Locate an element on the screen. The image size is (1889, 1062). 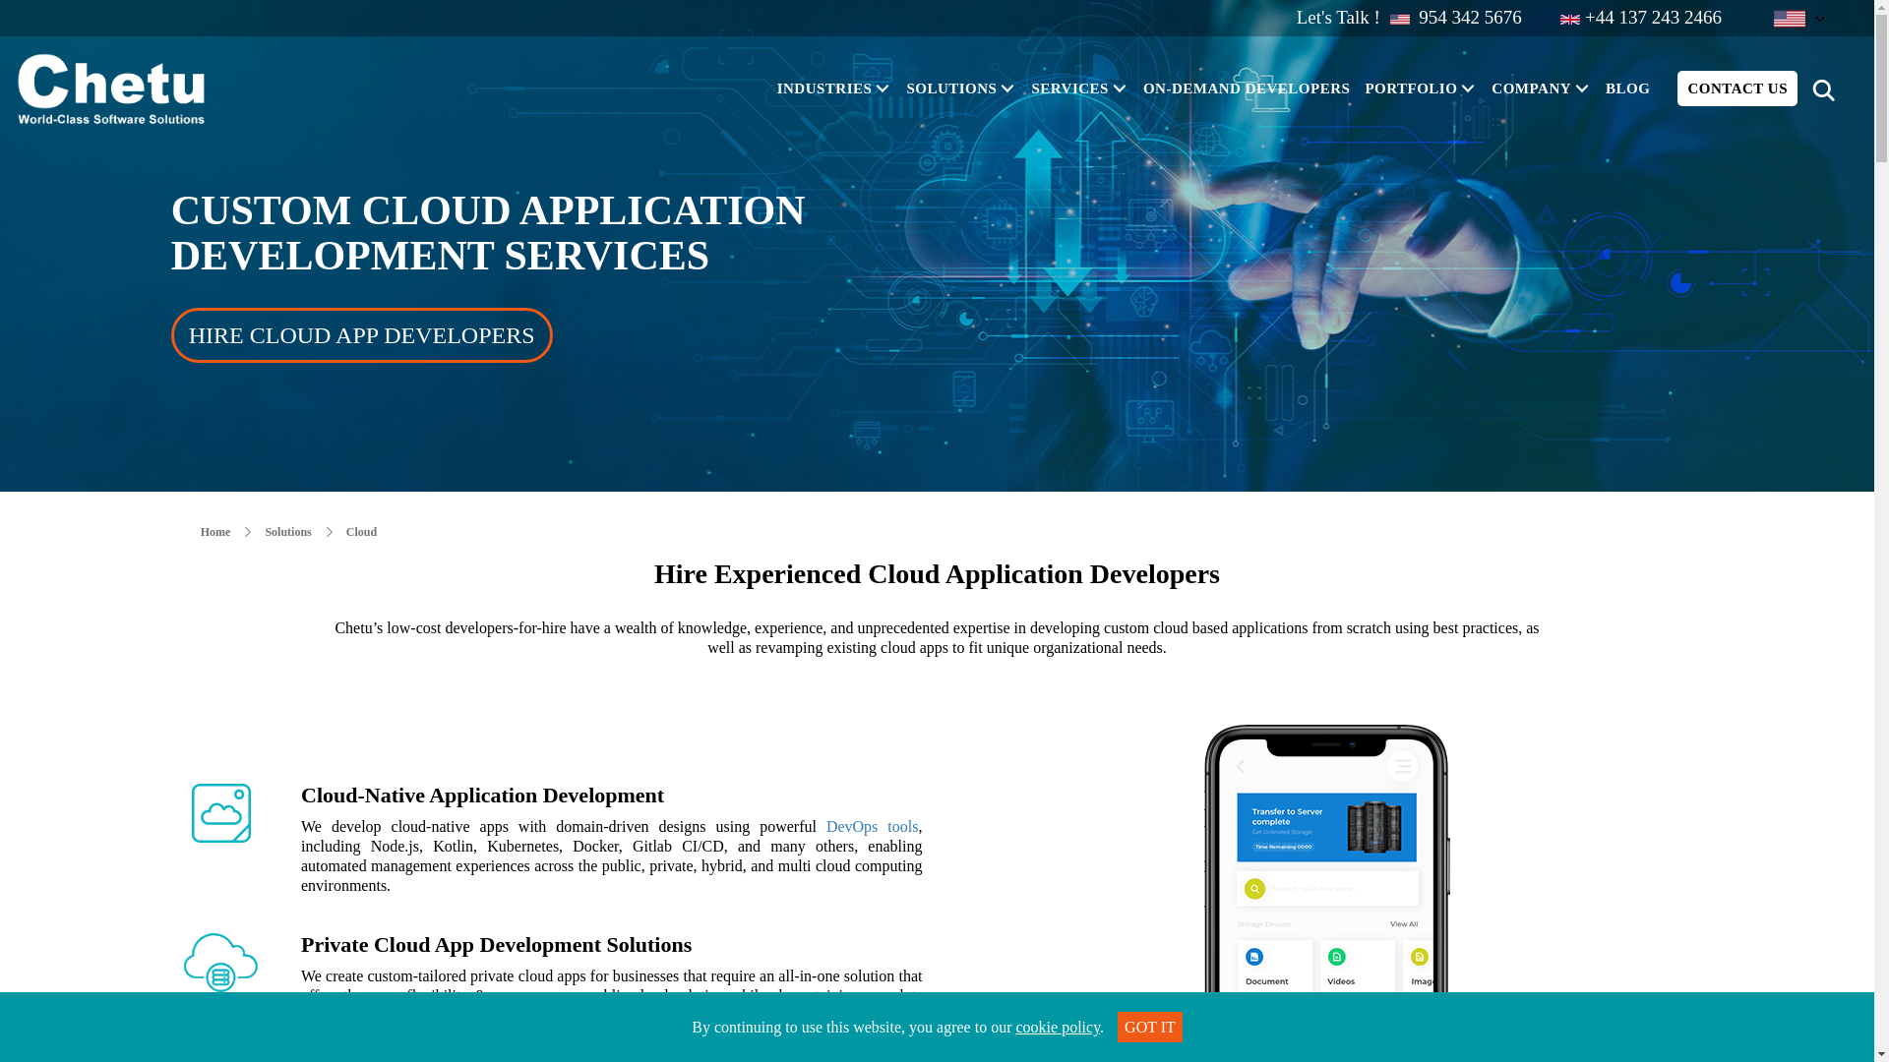
INDUSTRIES is located at coordinates (836, 88).